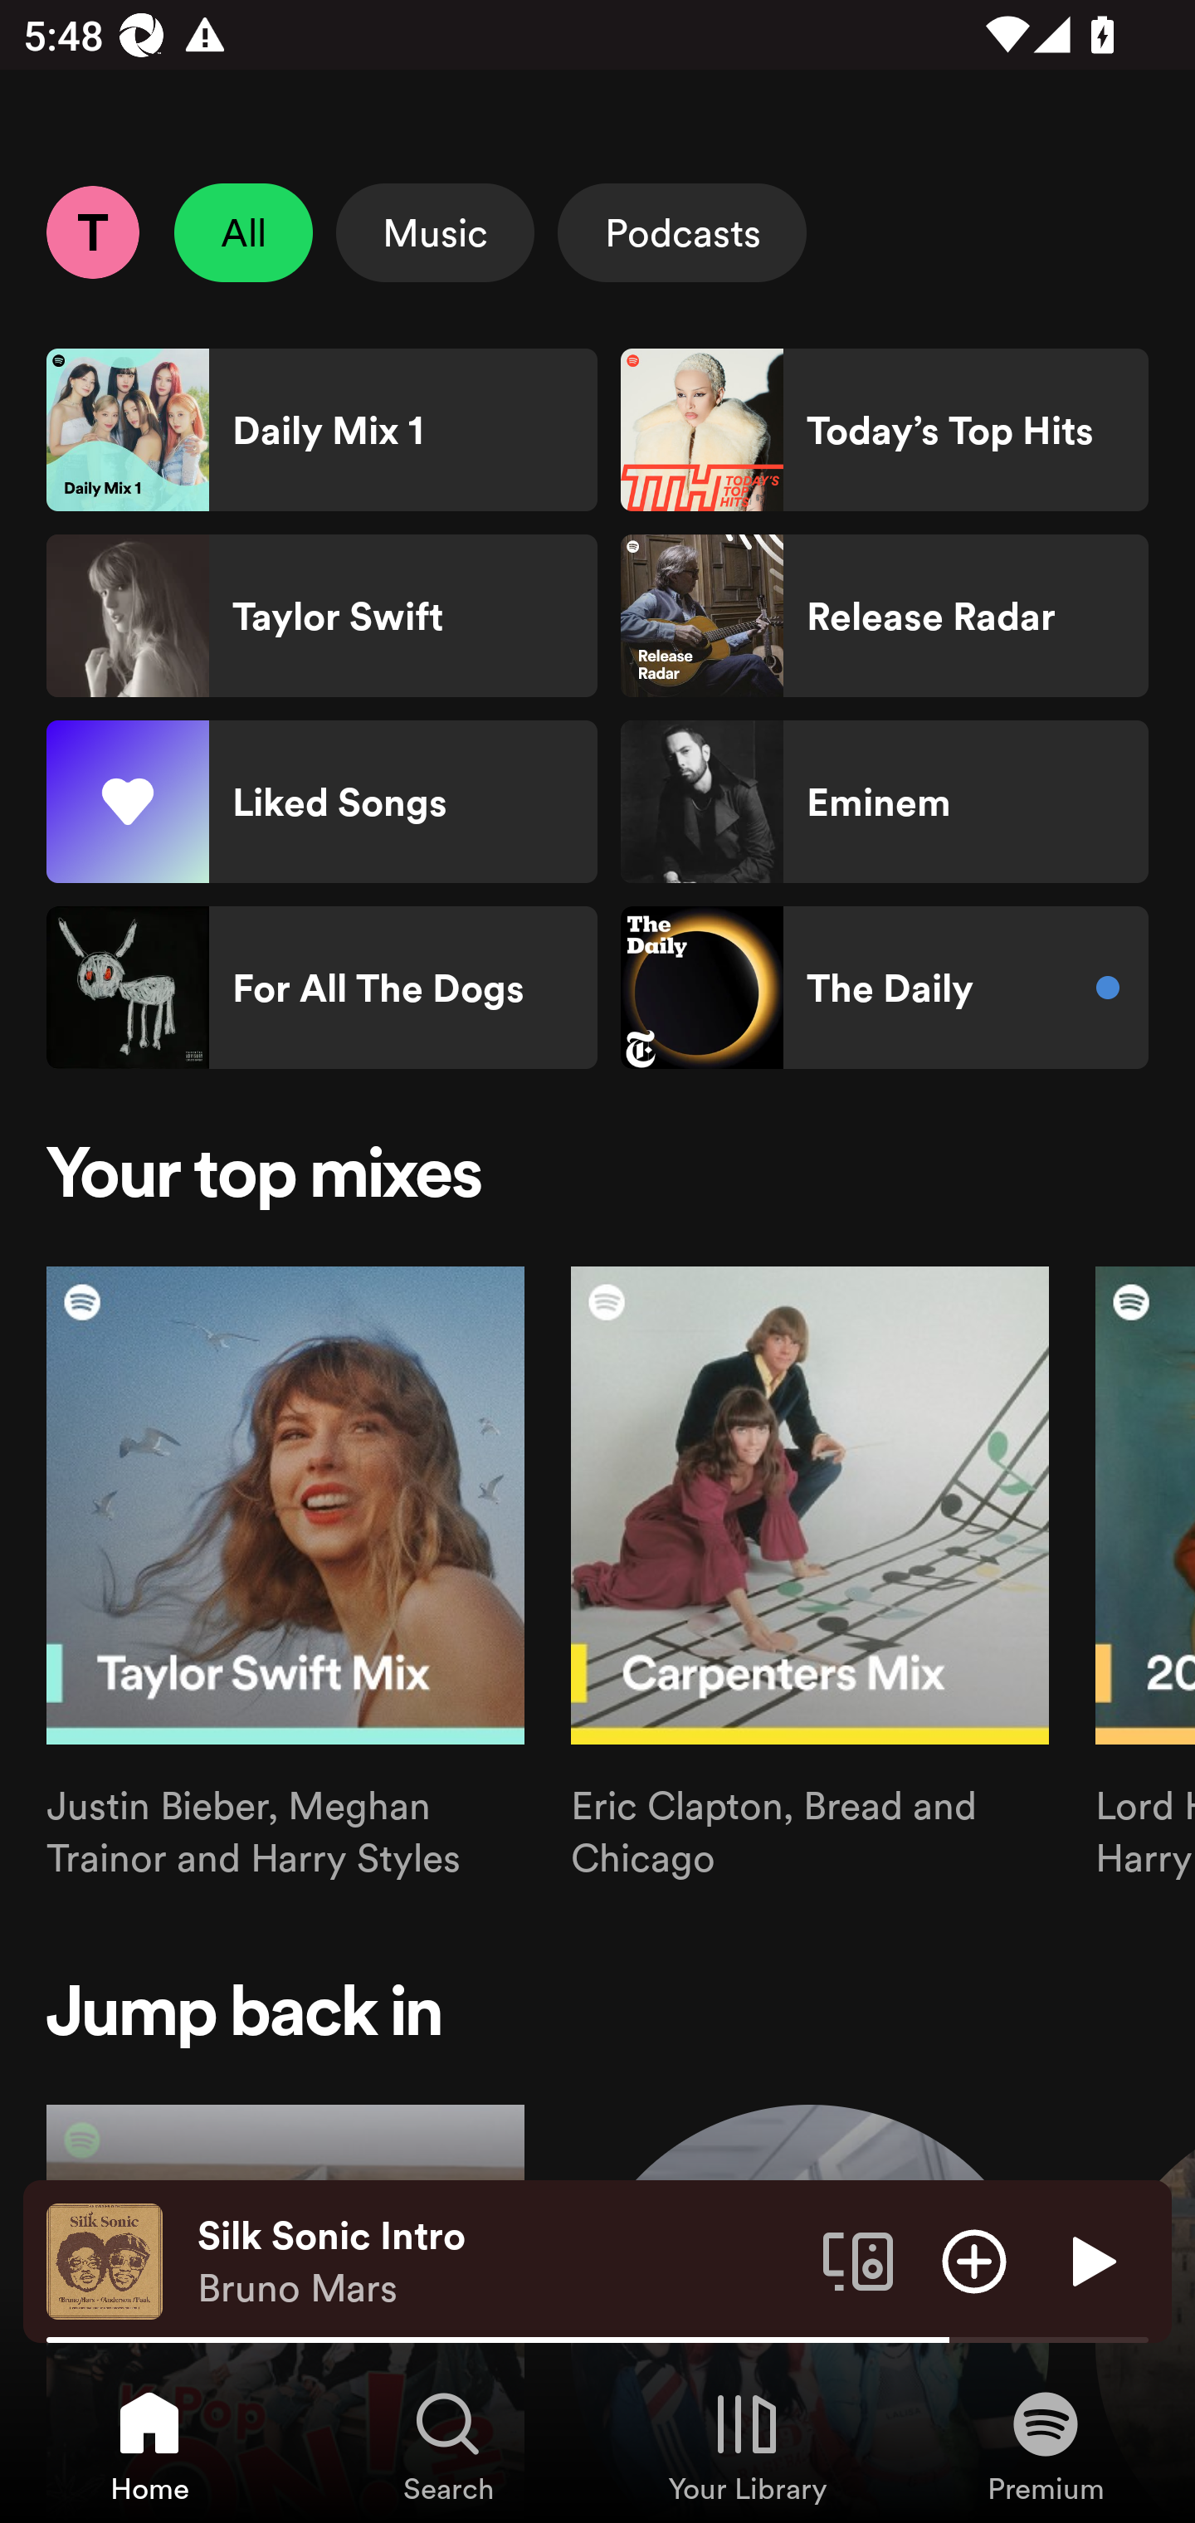 The height and width of the screenshot is (2523, 1195). I want to click on Daily Mix 1 Shortcut Daily Mix 1, so click(322, 430).